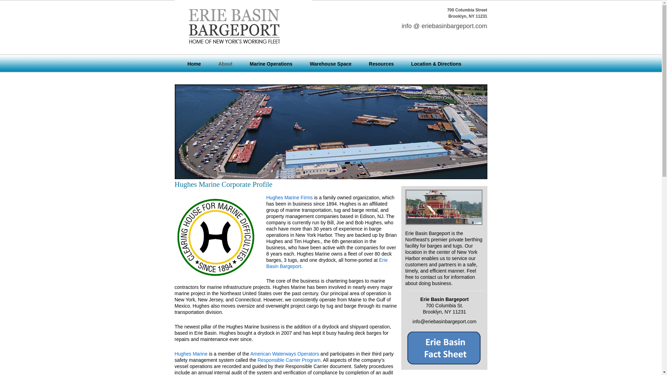 This screenshot has height=375, width=667. What do you see at coordinates (284, 353) in the screenshot?
I see `American Waterways Operators` at bounding box center [284, 353].